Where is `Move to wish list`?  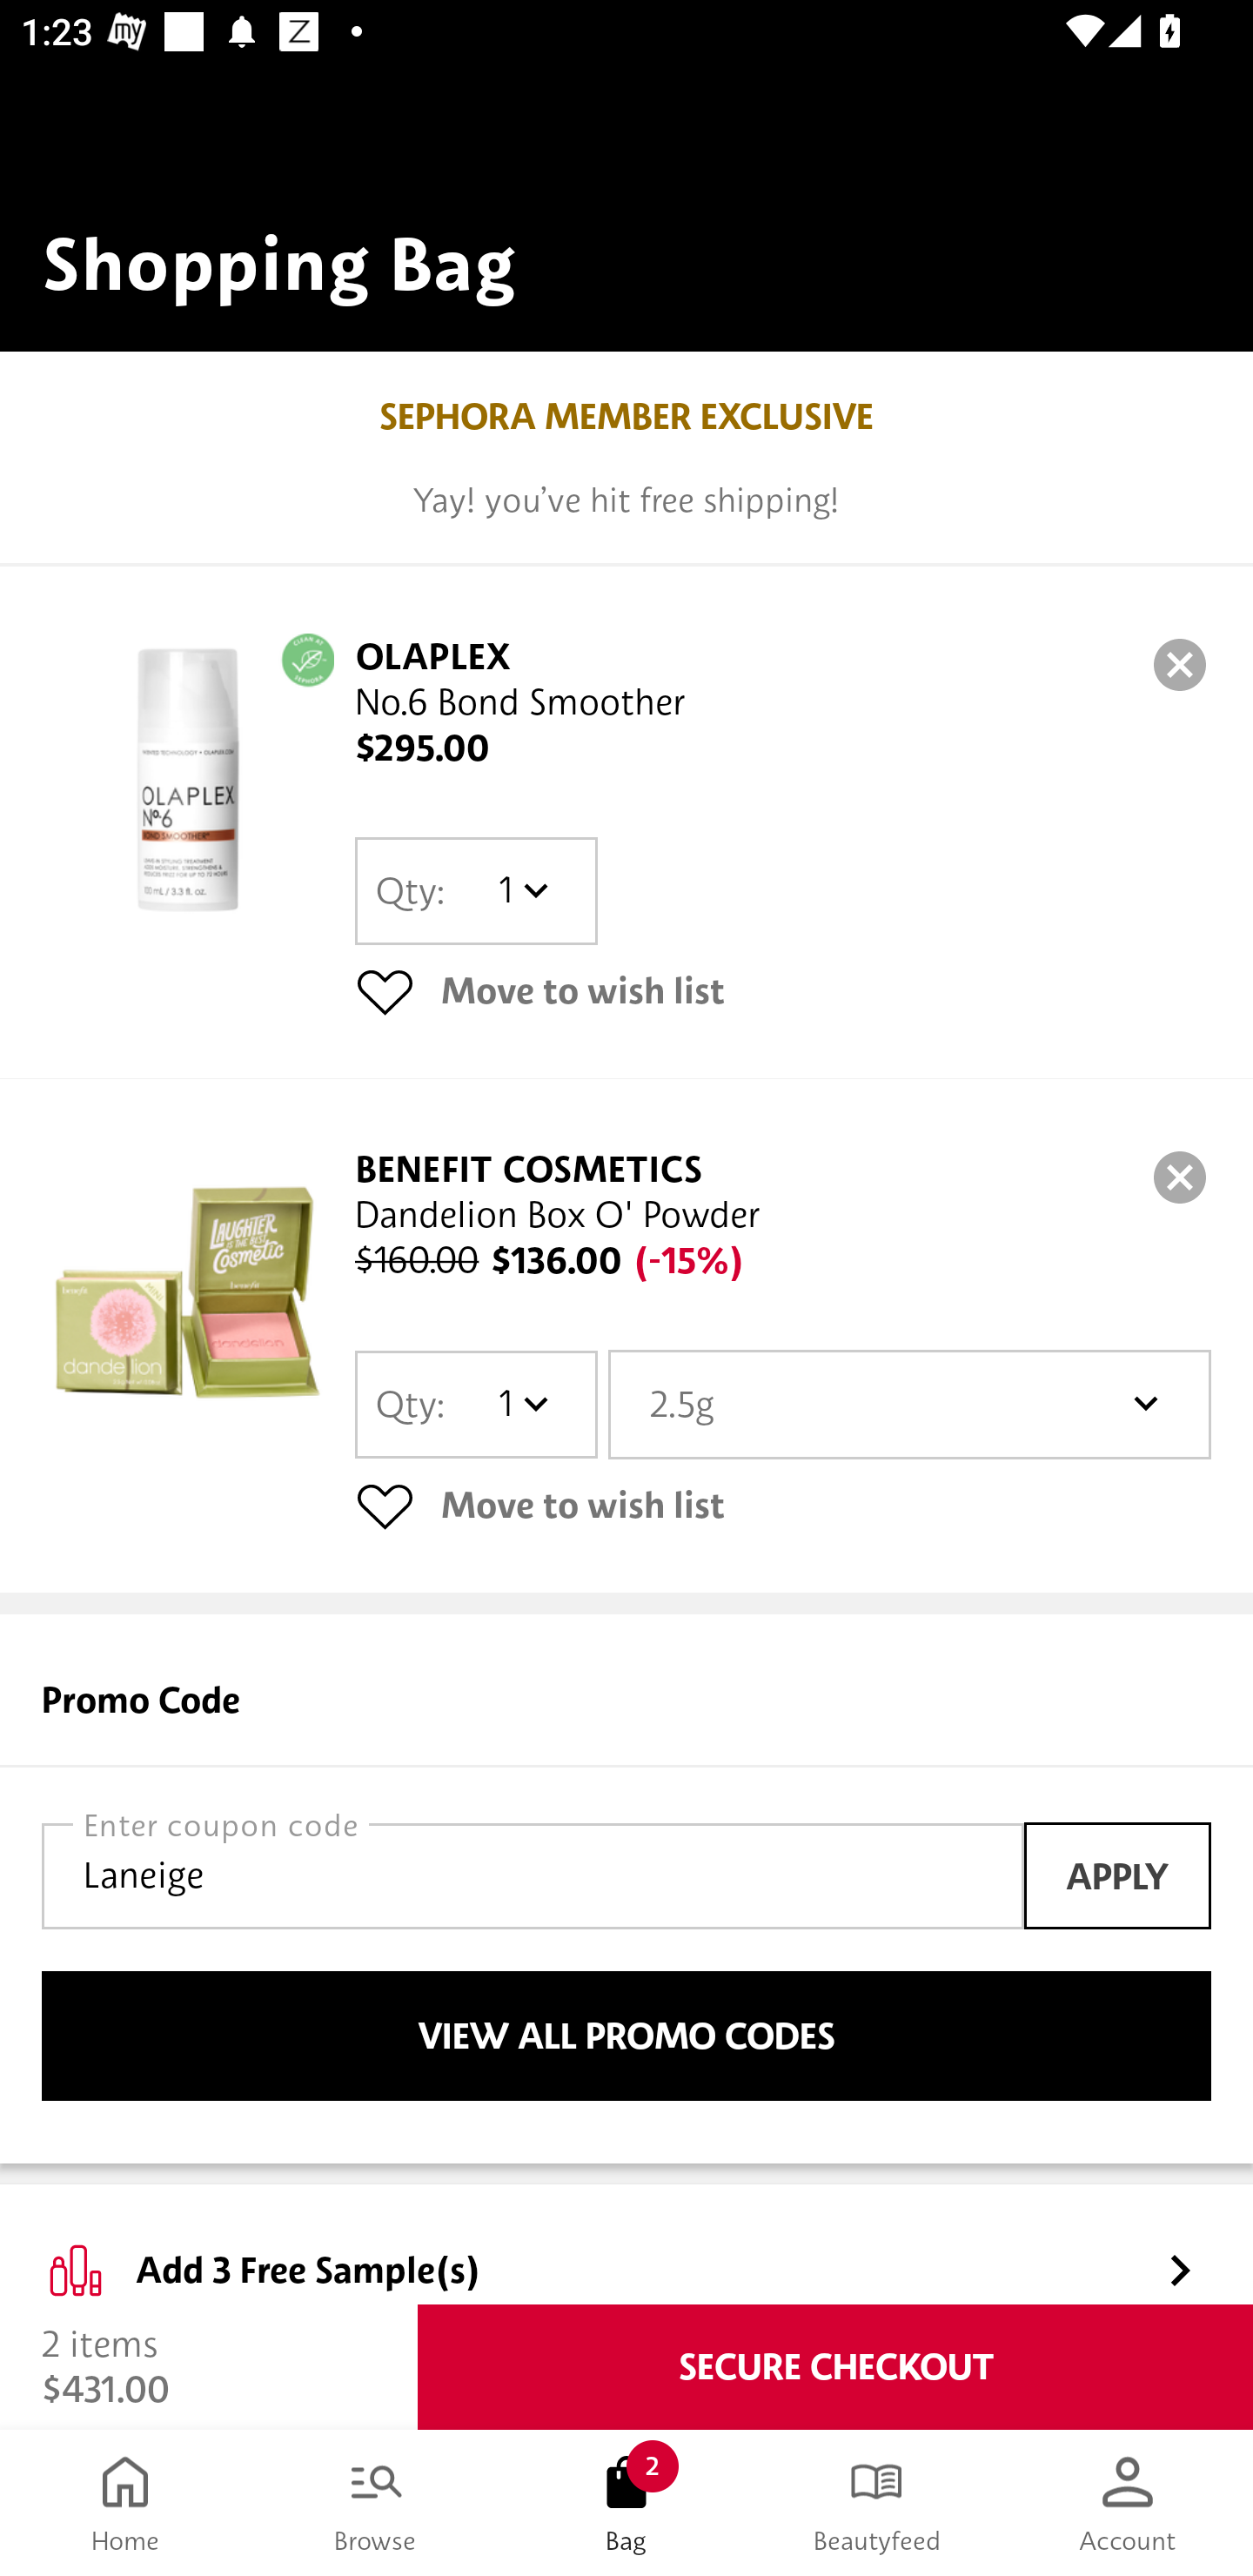
Move to wish list is located at coordinates (783, 1506).